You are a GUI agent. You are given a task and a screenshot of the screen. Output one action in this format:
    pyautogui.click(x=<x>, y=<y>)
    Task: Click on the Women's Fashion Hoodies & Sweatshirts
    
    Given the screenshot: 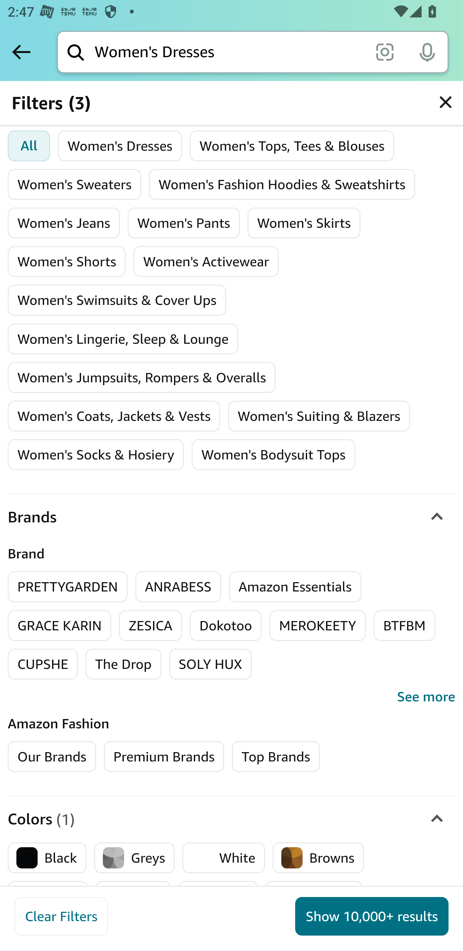 What is the action you would take?
    pyautogui.click(x=282, y=184)
    